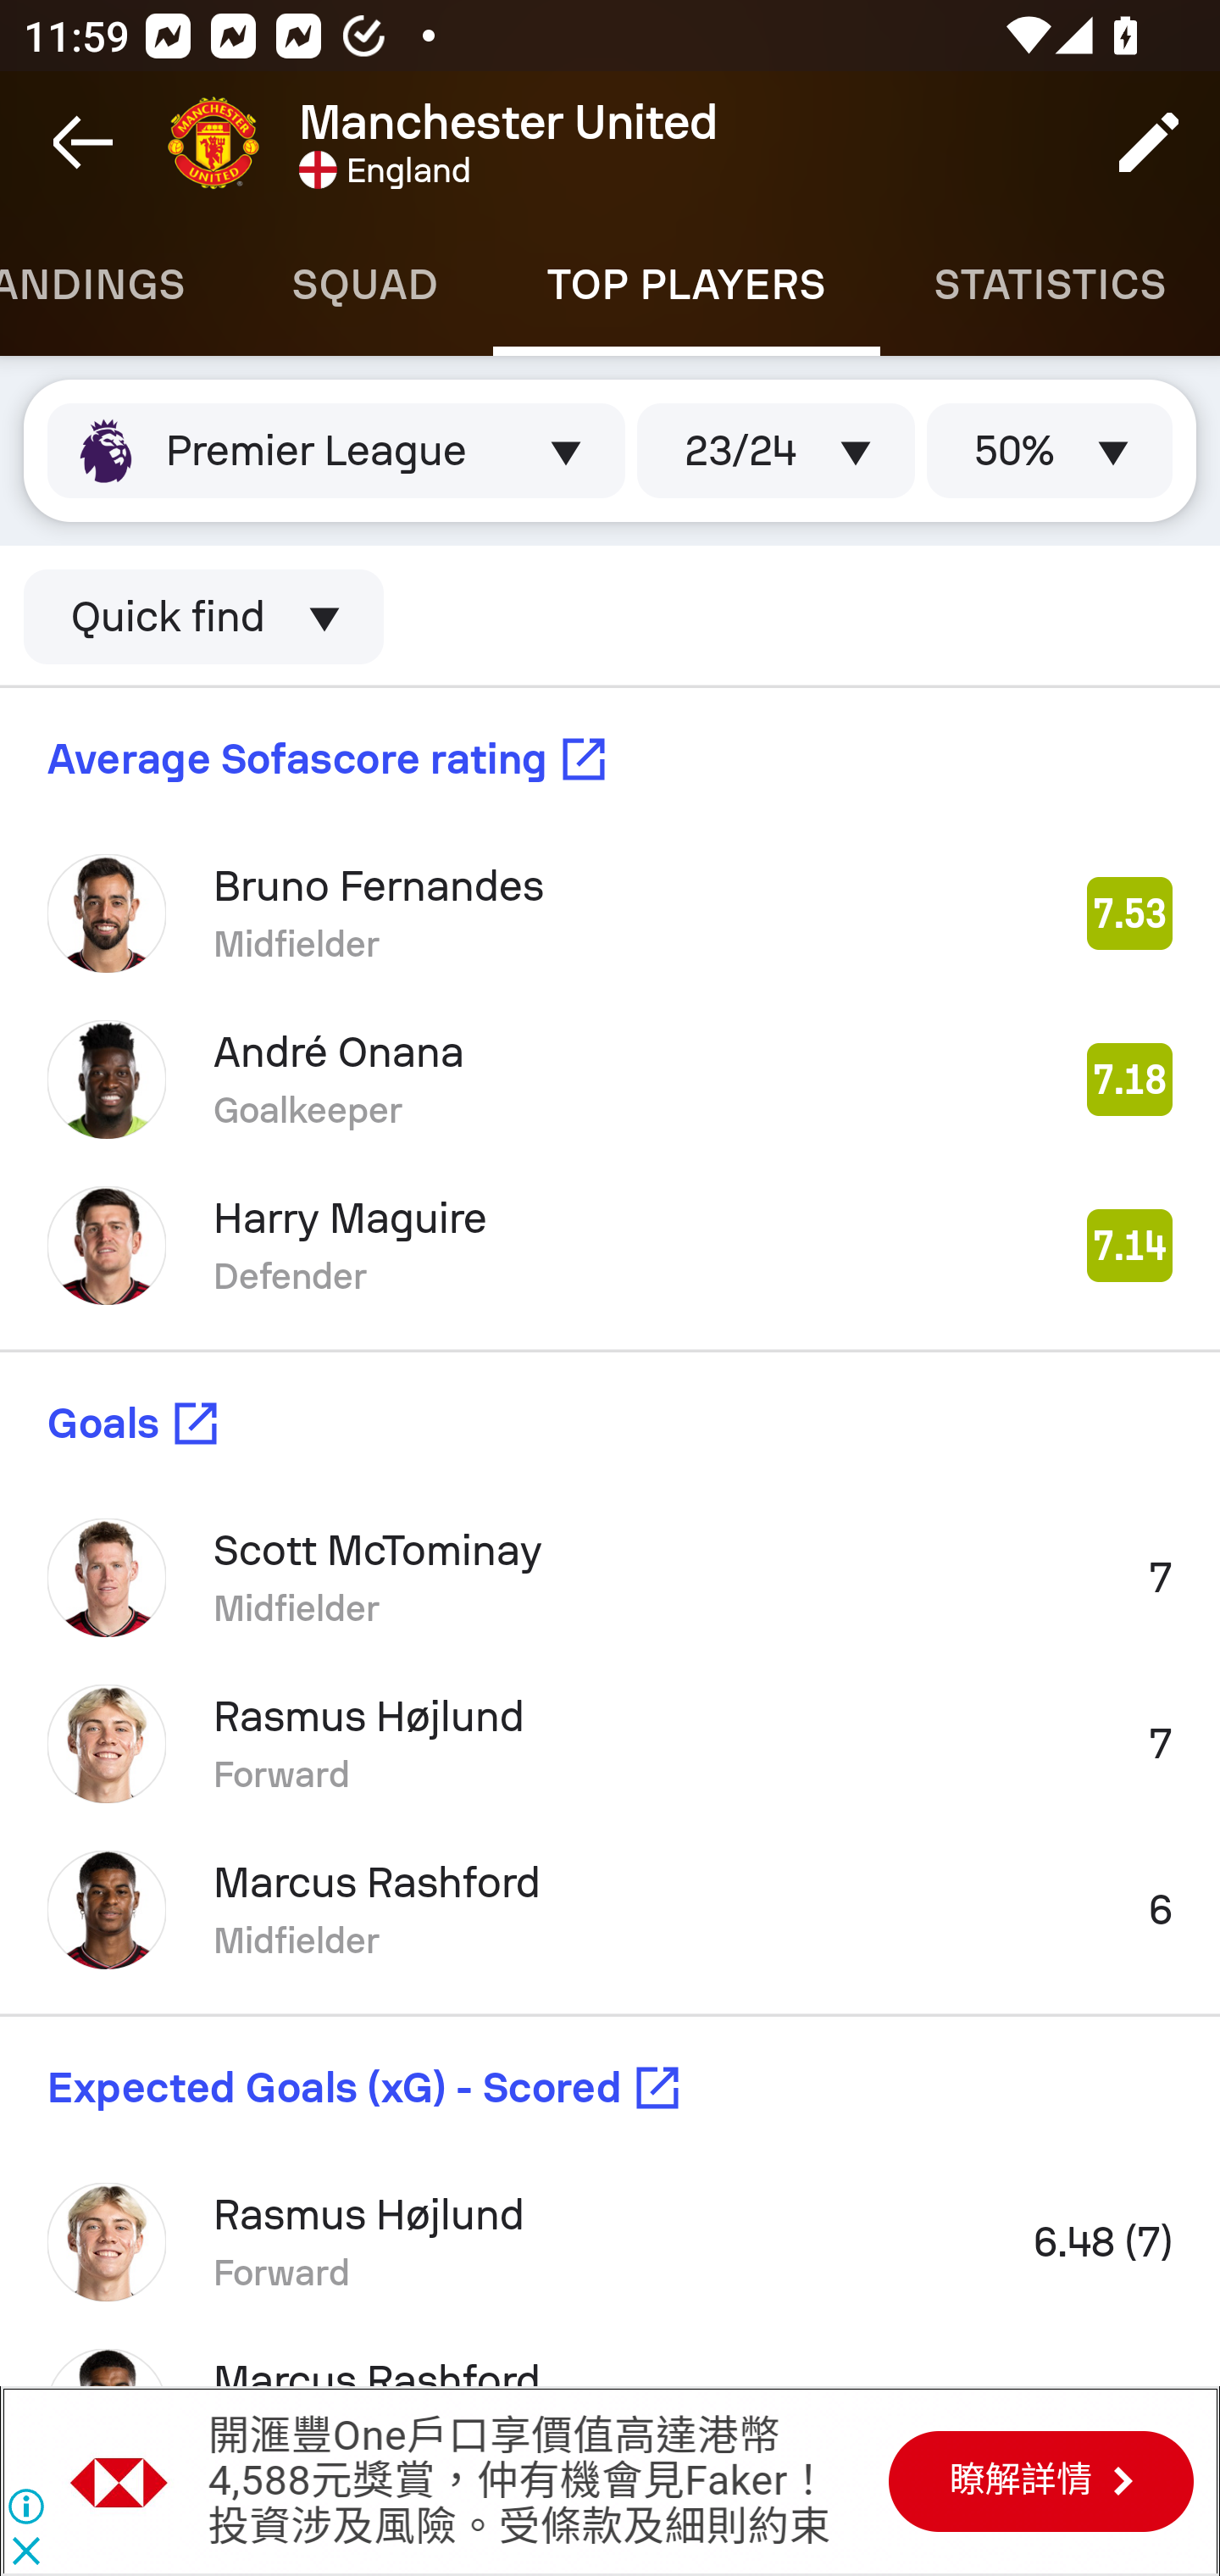 This screenshot has height=2576, width=1220. What do you see at coordinates (1049, 451) in the screenshot?
I see `50%` at bounding box center [1049, 451].